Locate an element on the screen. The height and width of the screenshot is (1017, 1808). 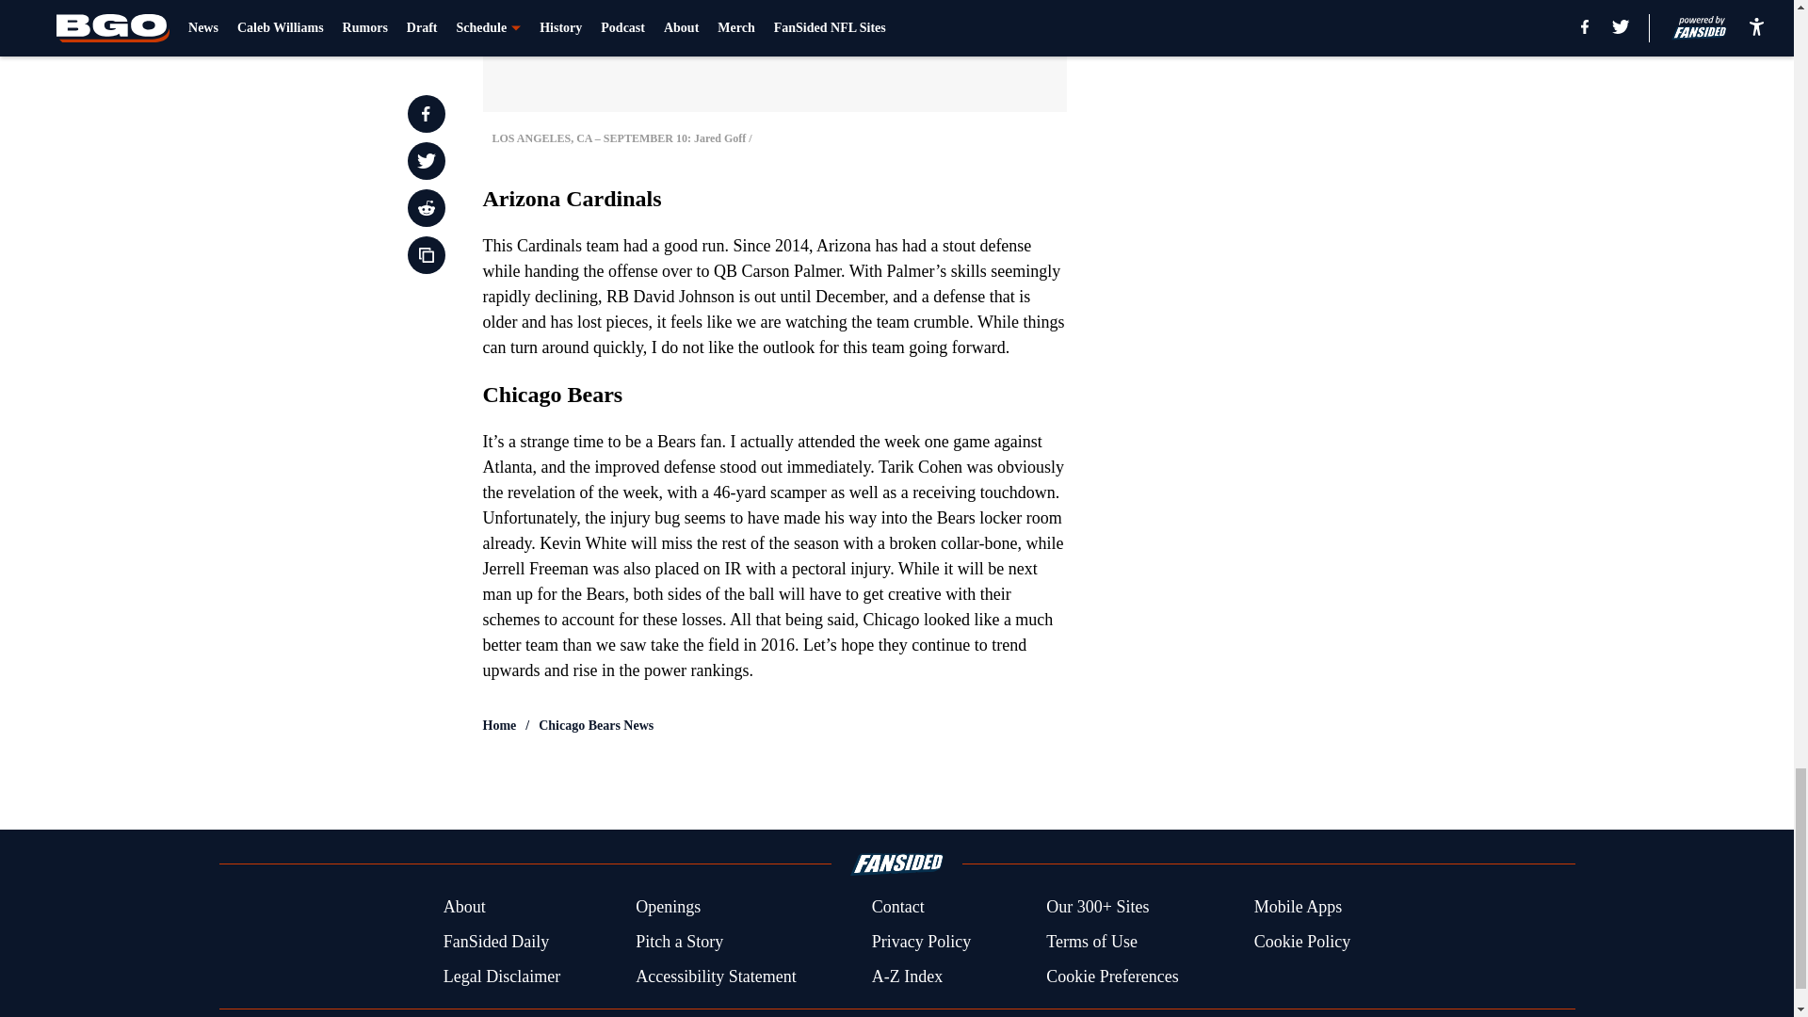
Pitch a Story is located at coordinates (680, 942).